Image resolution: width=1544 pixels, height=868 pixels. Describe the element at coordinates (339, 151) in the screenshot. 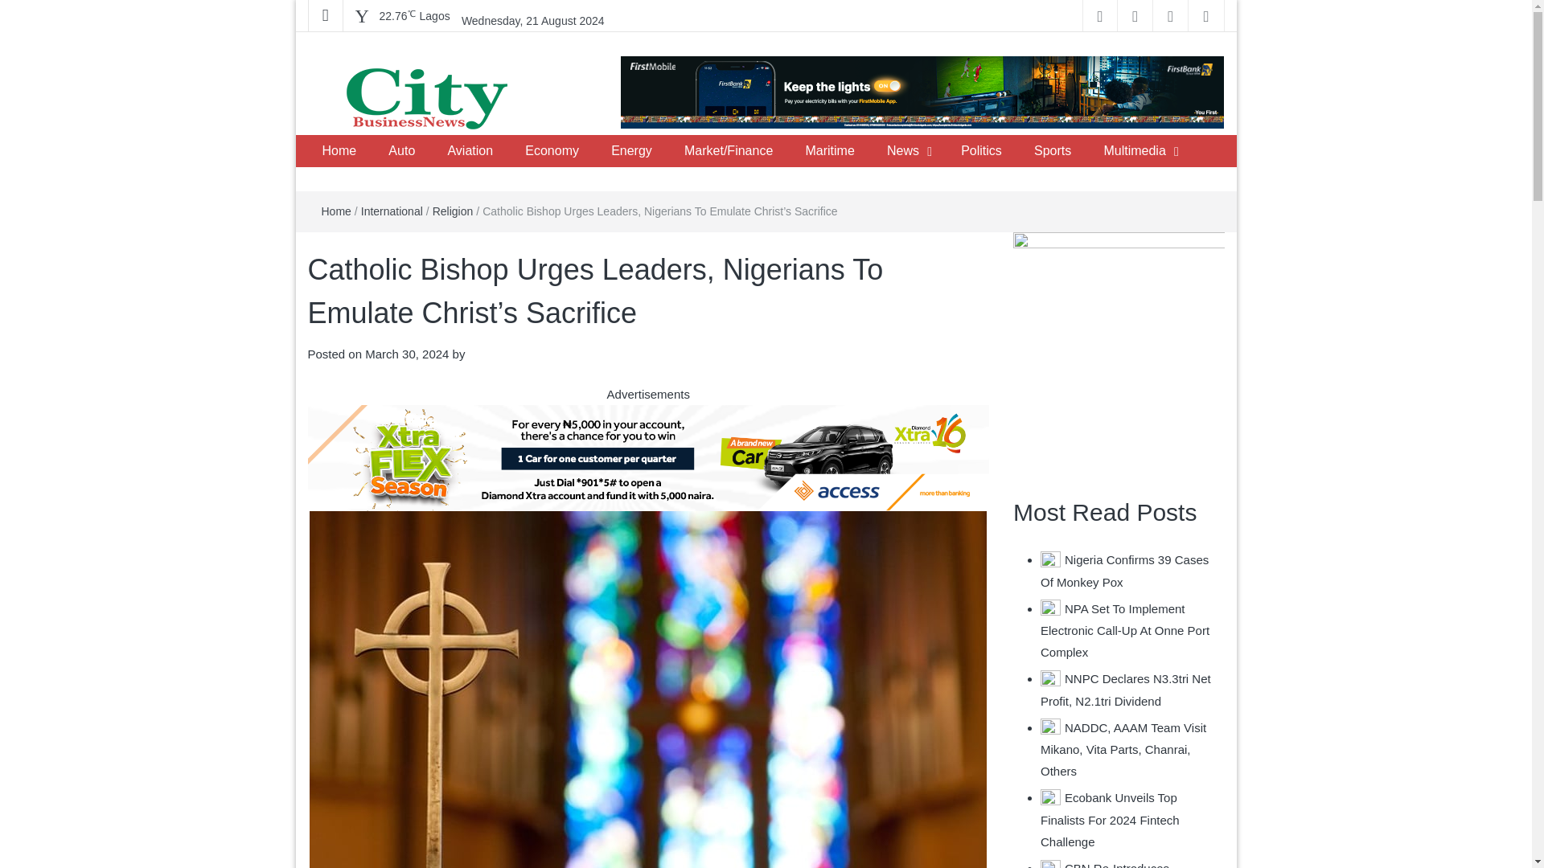

I see `Home` at that location.